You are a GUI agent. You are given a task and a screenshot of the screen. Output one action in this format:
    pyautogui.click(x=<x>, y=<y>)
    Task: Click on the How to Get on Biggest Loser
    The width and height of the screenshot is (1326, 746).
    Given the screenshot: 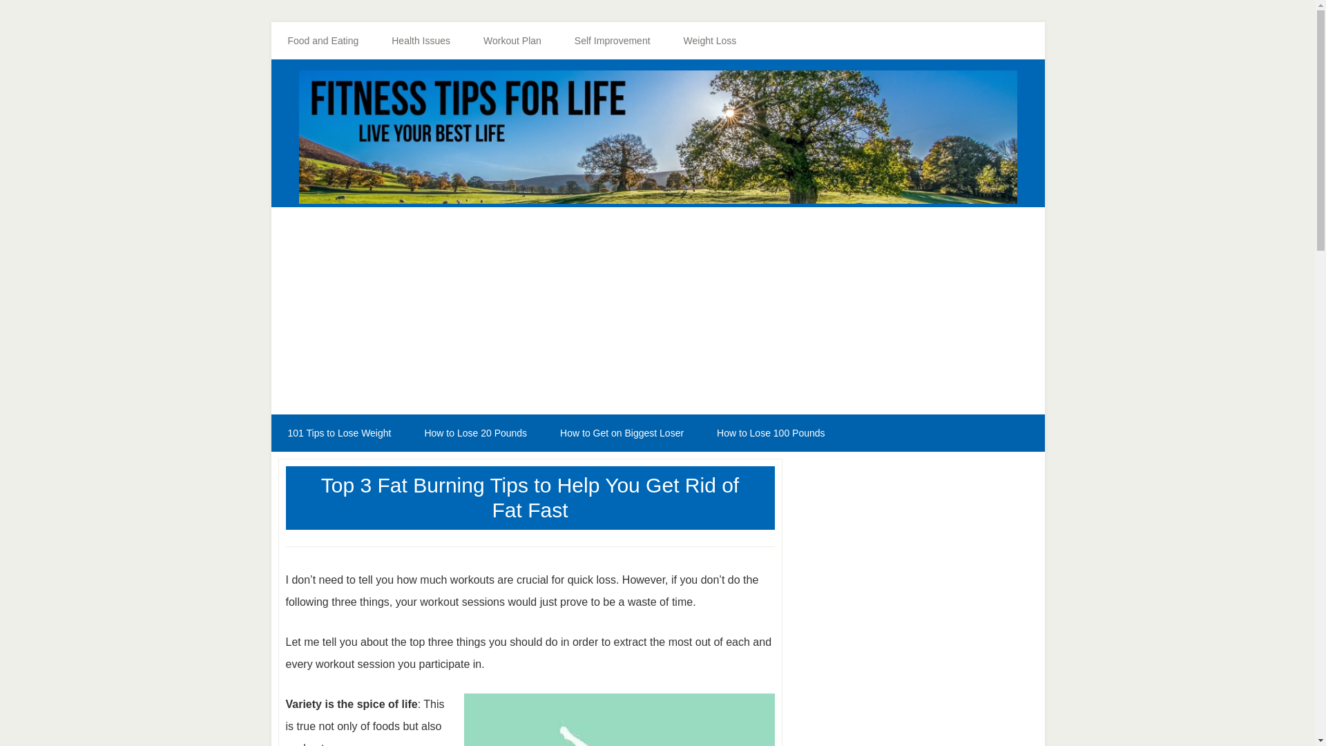 What is the action you would take?
    pyautogui.click(x=622, y=433)
    